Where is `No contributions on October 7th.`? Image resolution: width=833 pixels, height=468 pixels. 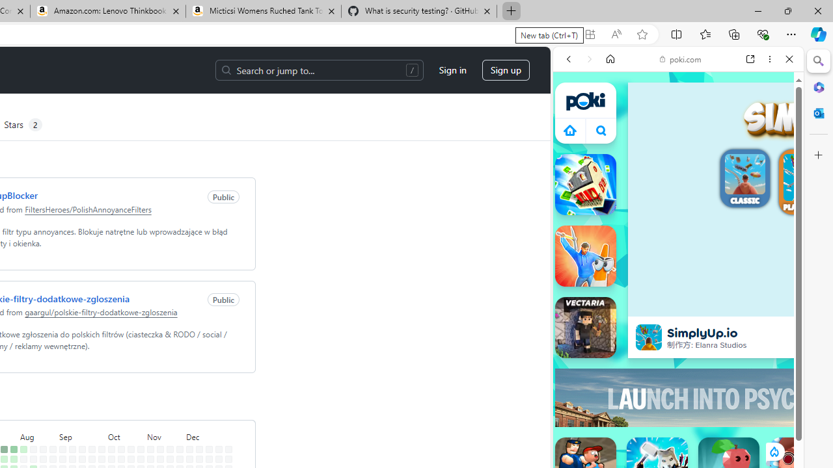
No contributions on October 7th. is located at coordinates (111, 459).